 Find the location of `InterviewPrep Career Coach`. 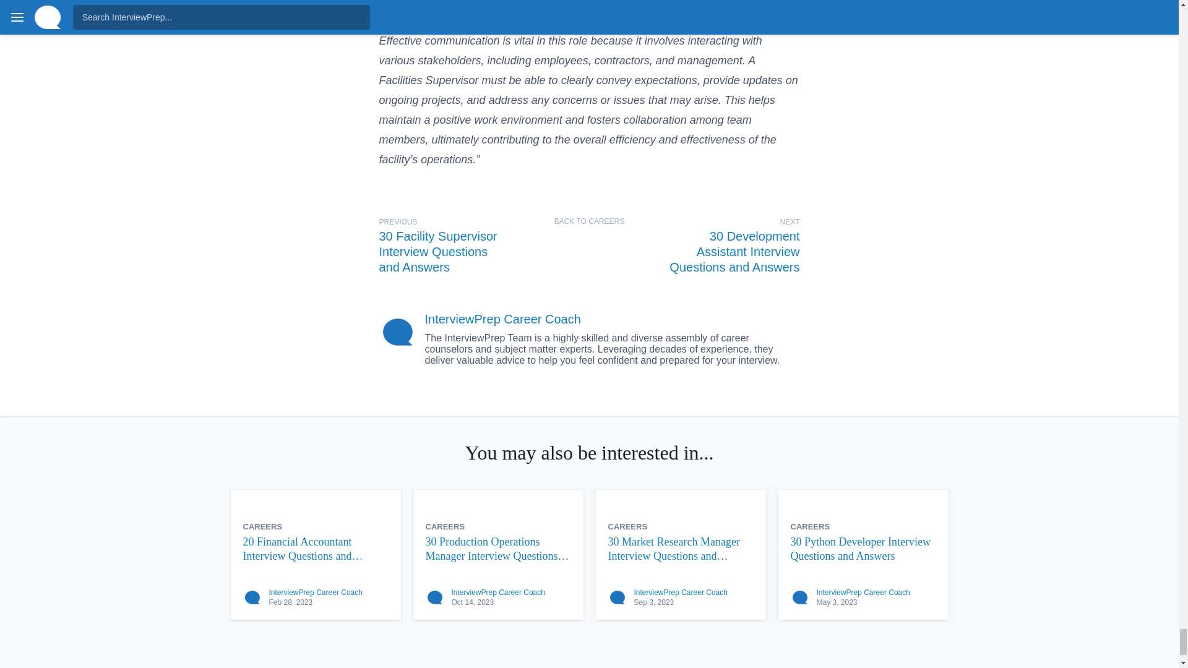

InterviewPrep Career Coach is located at coordinates (315, 593).